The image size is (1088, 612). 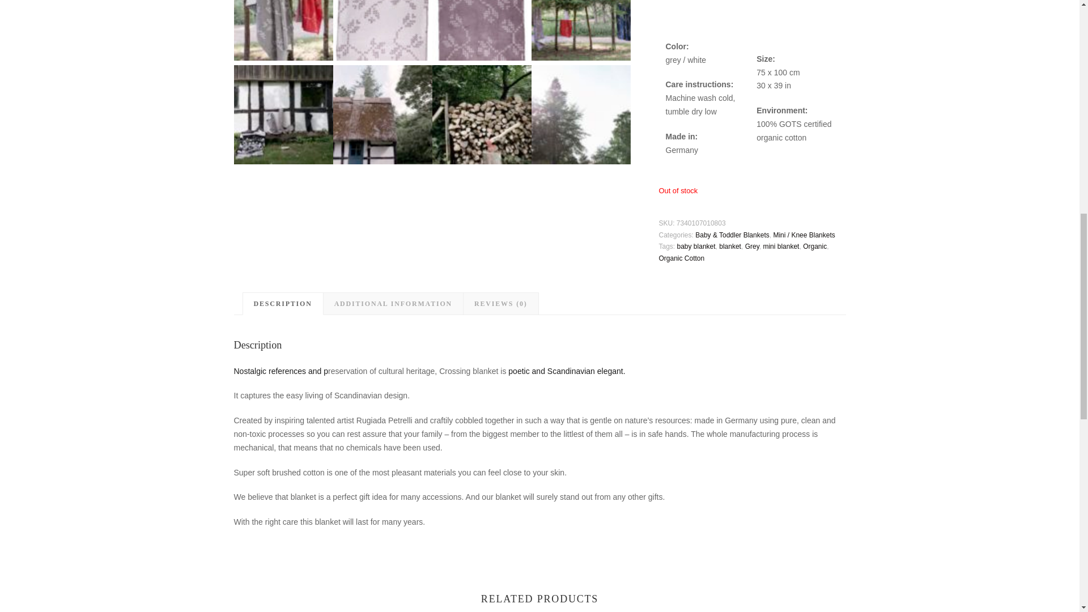 What do you see at coordinates (581, 114) in the screenshot?
I see `1841` at bounding box center [581, 114].